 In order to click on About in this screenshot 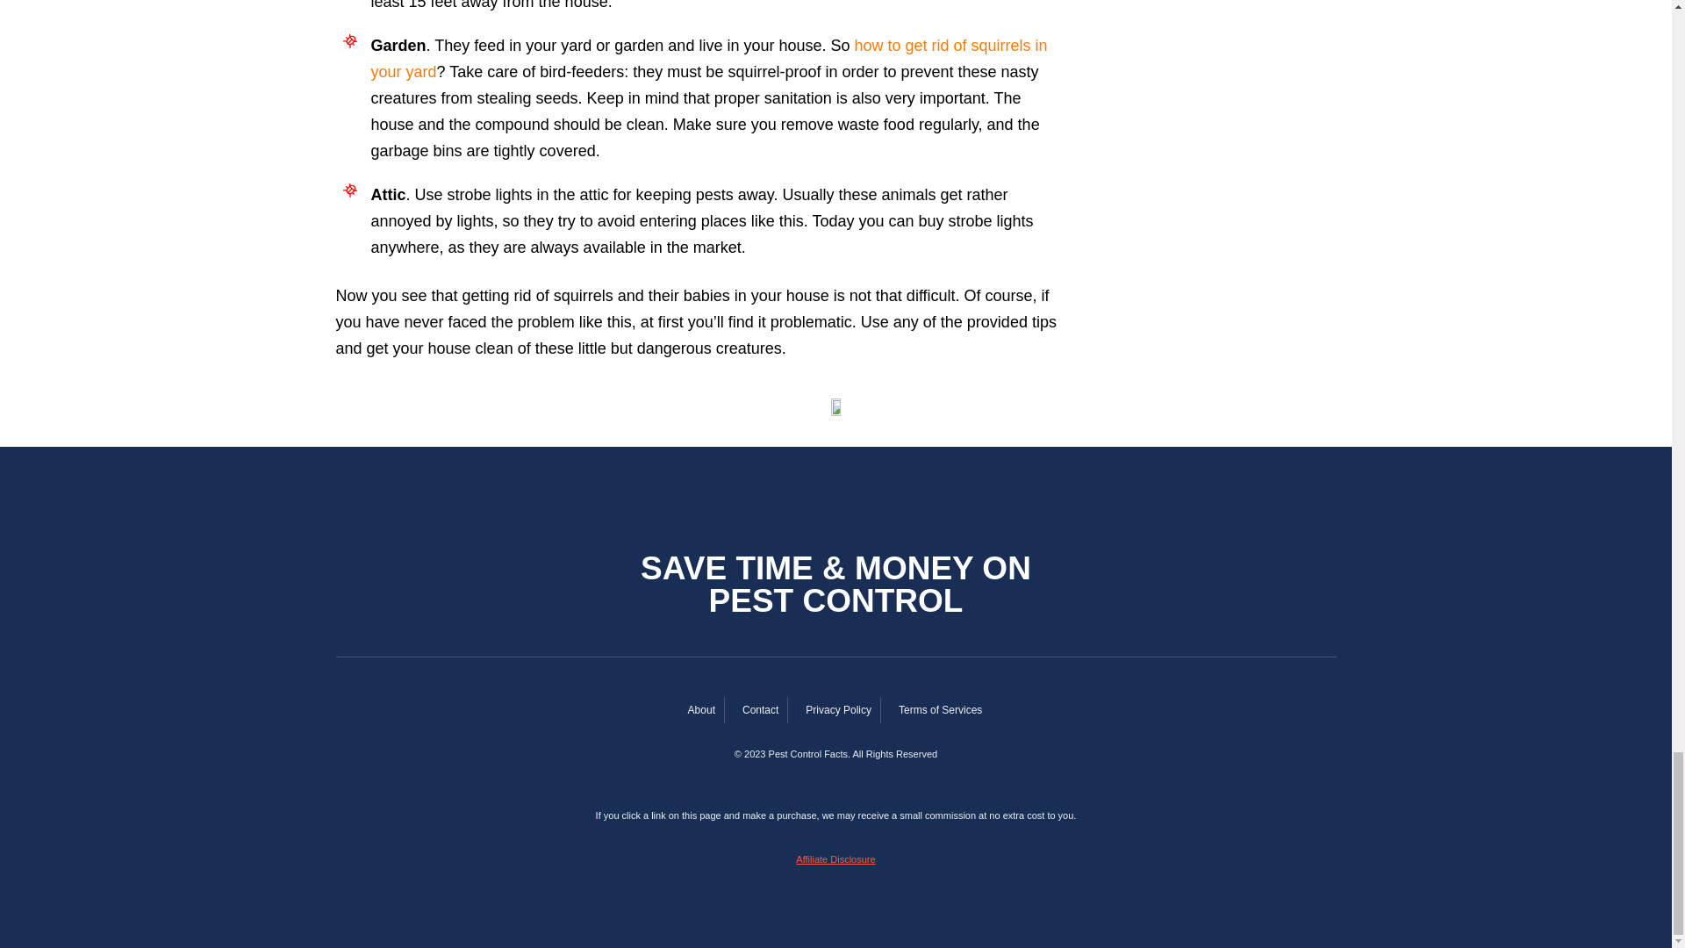, I will do `click(697, 709)`.